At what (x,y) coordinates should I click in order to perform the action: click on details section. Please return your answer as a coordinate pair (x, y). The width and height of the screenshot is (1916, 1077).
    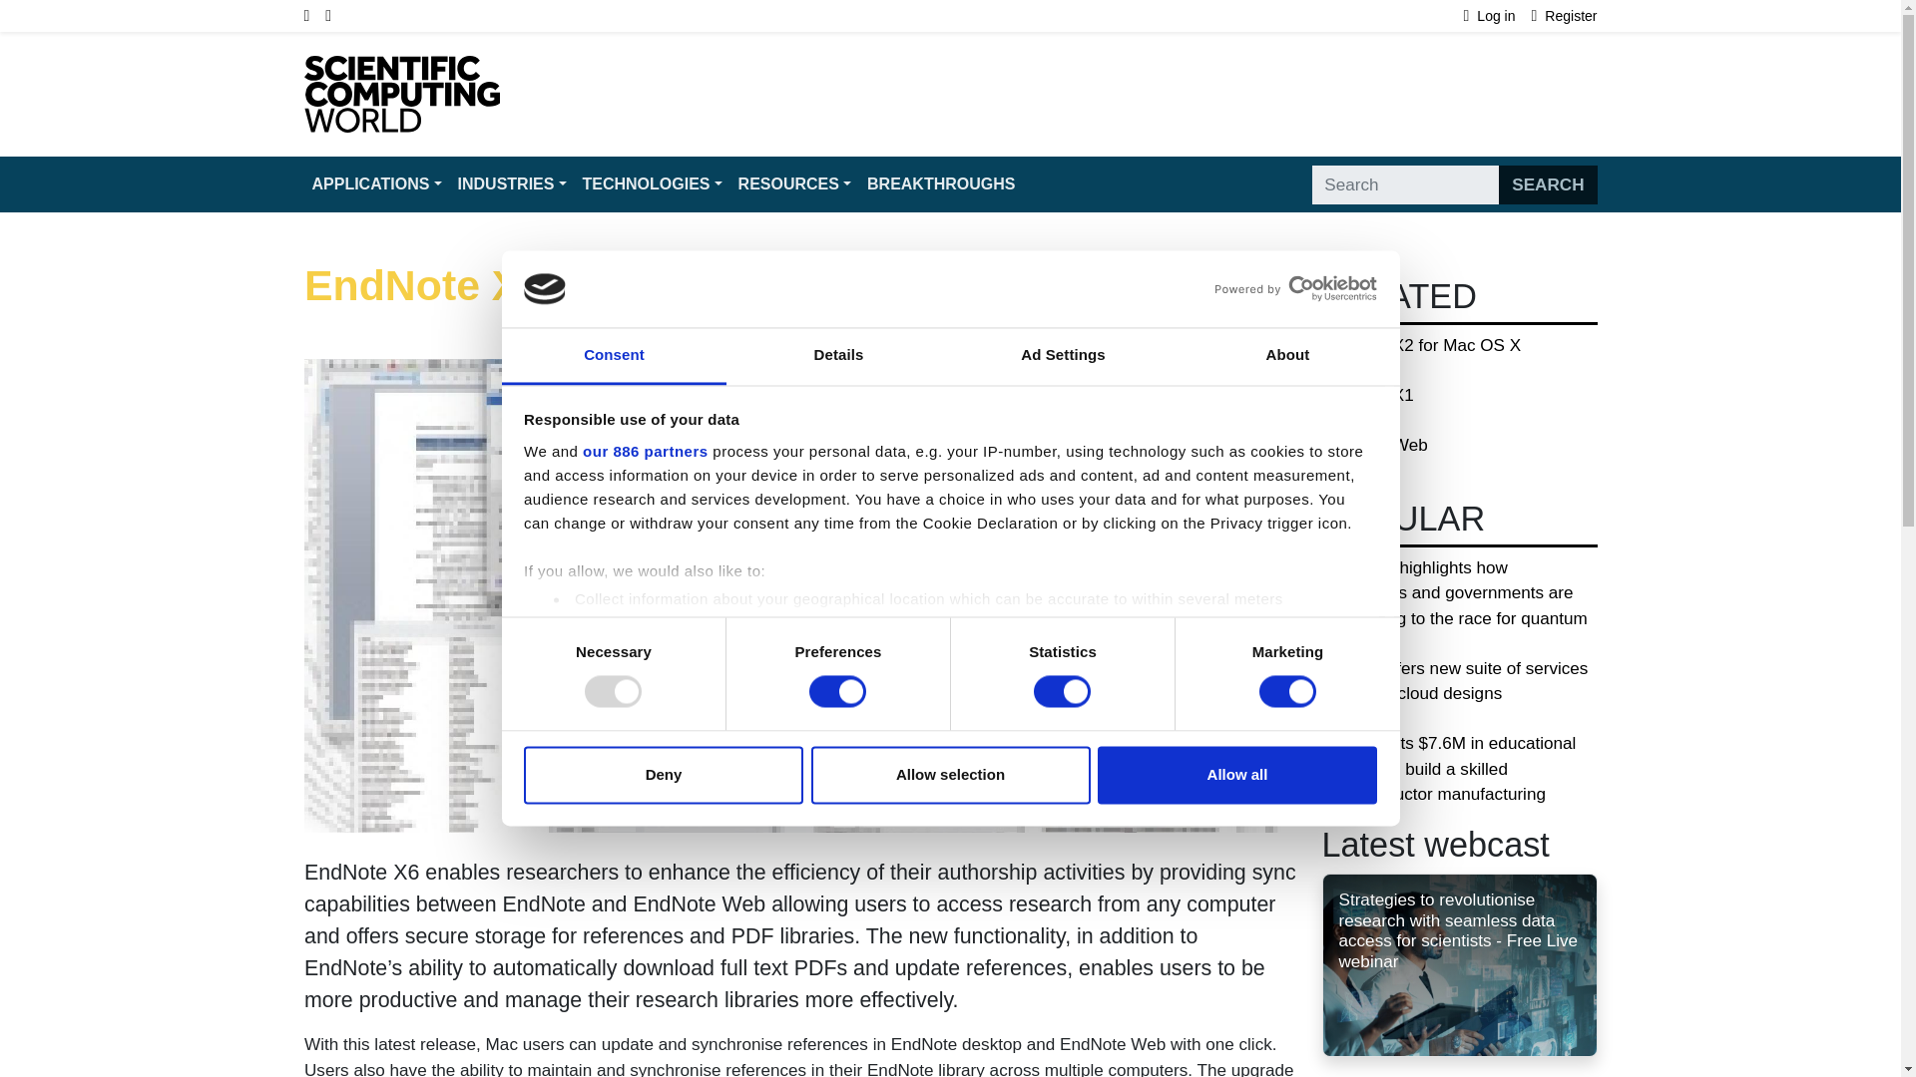
    Looking at the image, I should click on (1219, 650).